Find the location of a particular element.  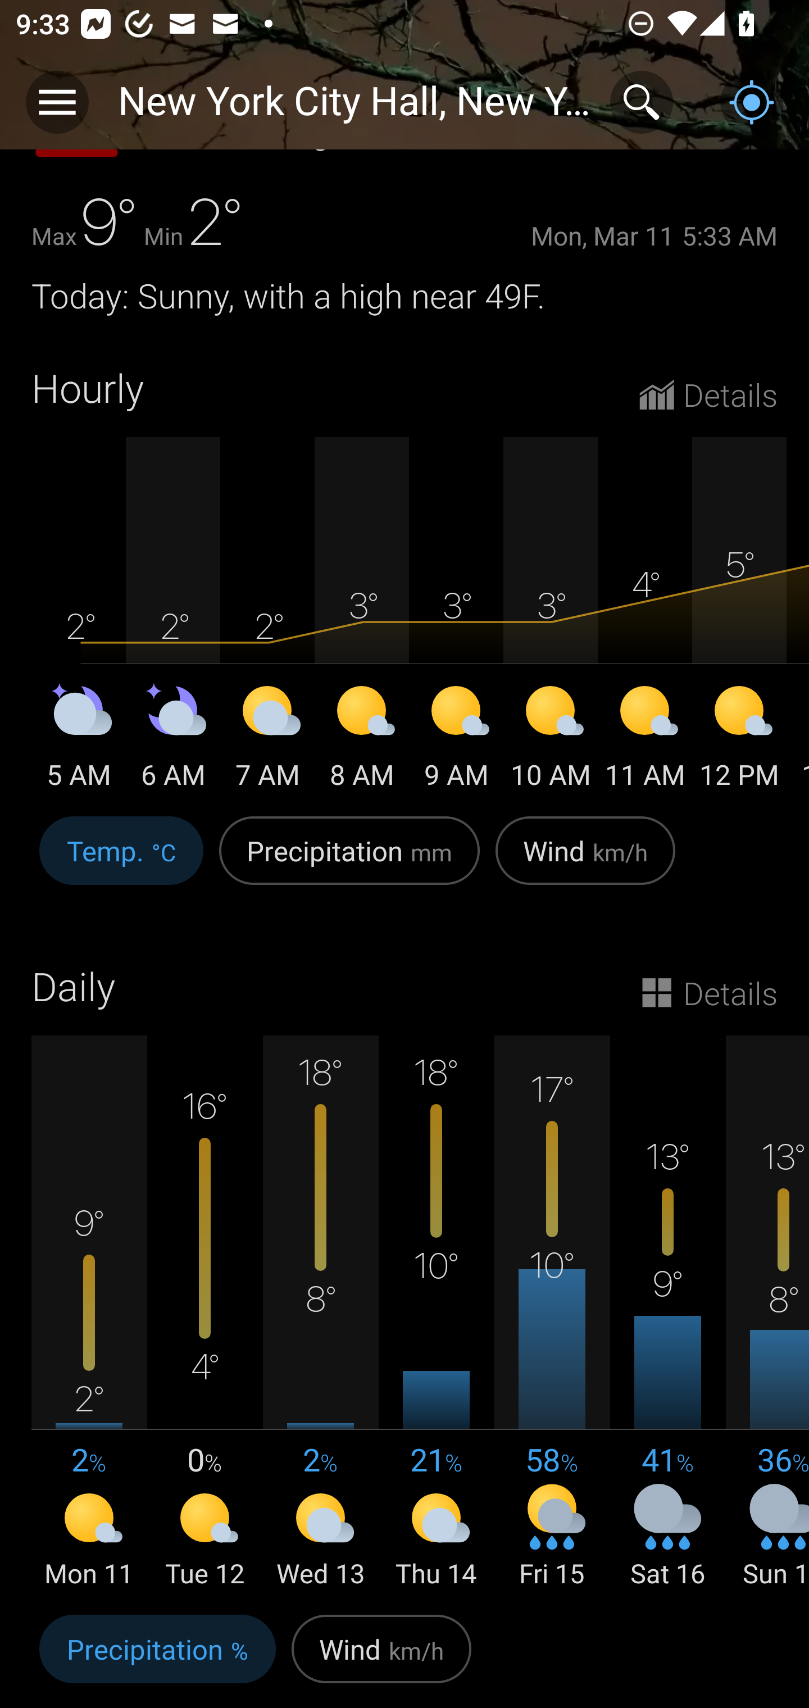

7 AM is located at coordinates (267, 740).